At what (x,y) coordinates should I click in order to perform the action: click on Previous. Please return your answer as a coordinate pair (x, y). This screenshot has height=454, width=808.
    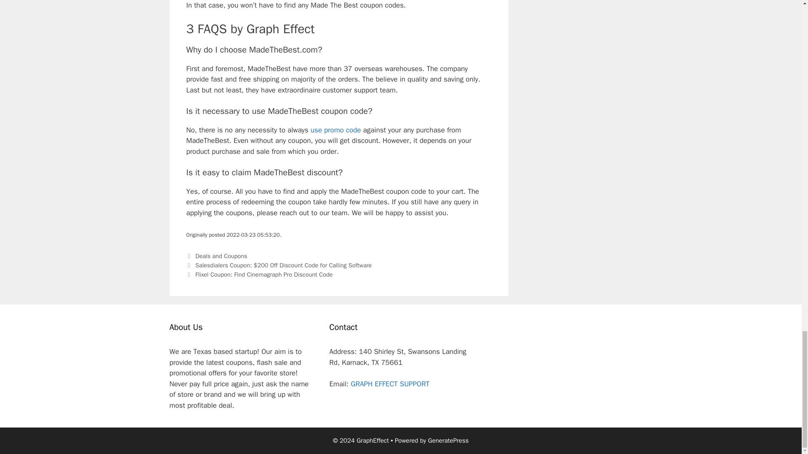
    Looking at the image, I should click on (279, 265).